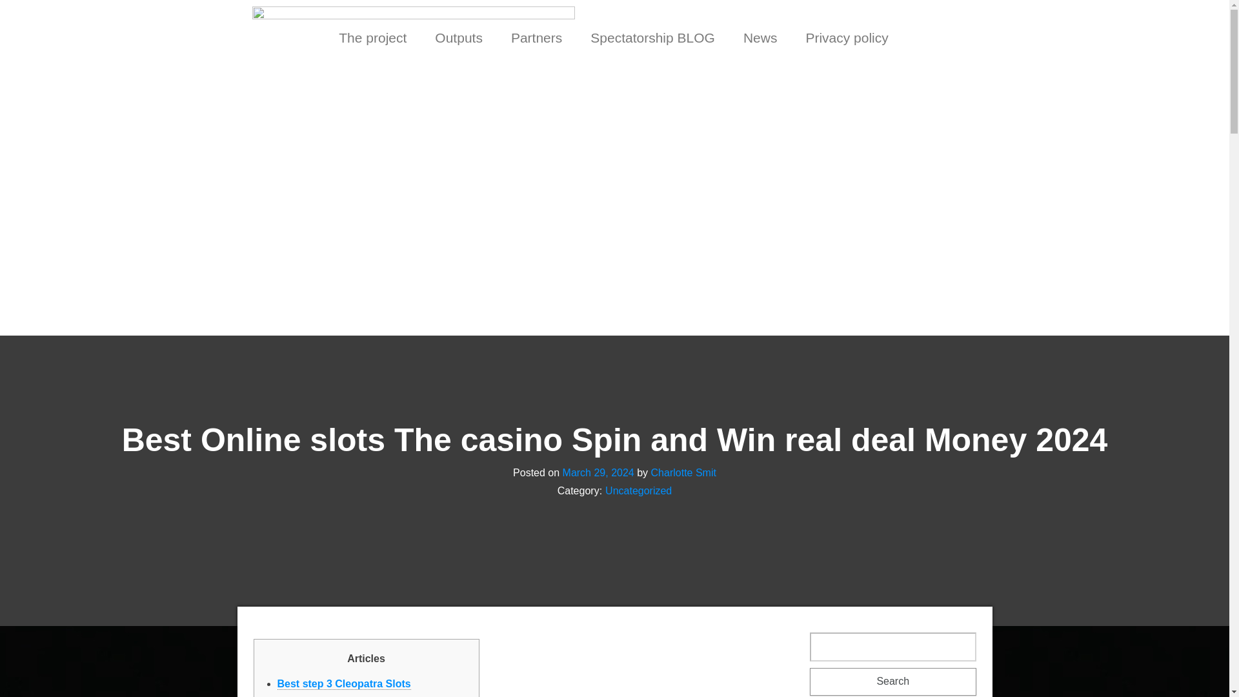 This screenshot has height=697, width=1239. I want to click on Charlotte Smit, so click(683, 471).